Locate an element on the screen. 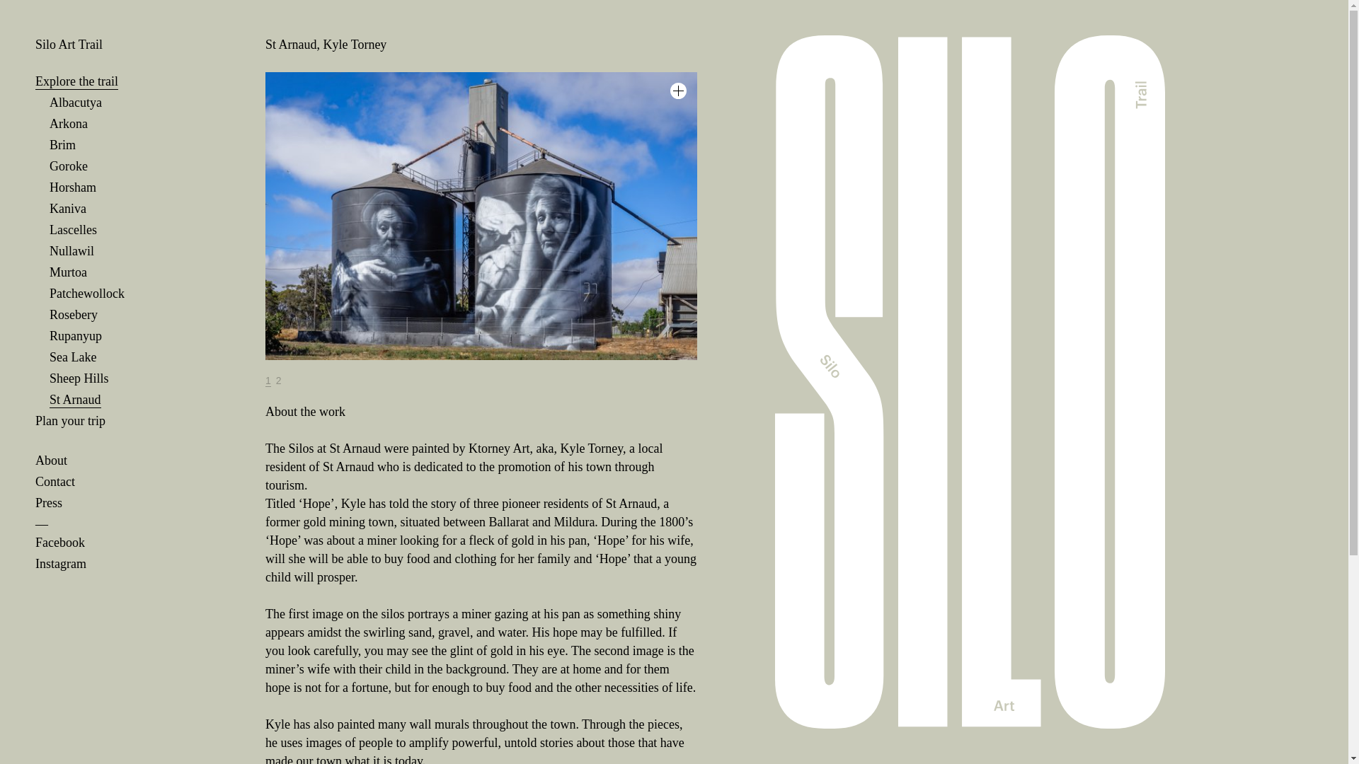 The image size is (1359, 764). Goroke is located at coordinates (68, 166).